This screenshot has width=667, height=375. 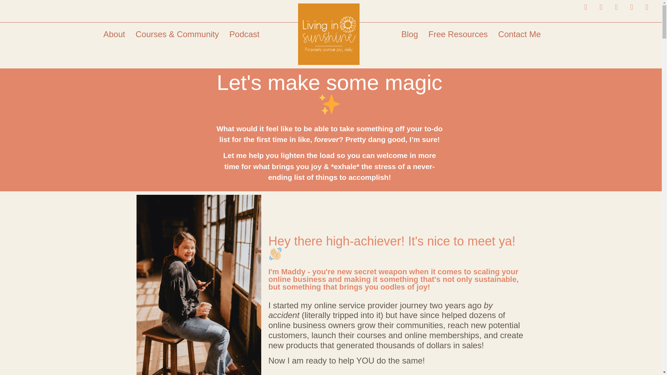 I want to click on Free Resources, so click(x=458, y=32).